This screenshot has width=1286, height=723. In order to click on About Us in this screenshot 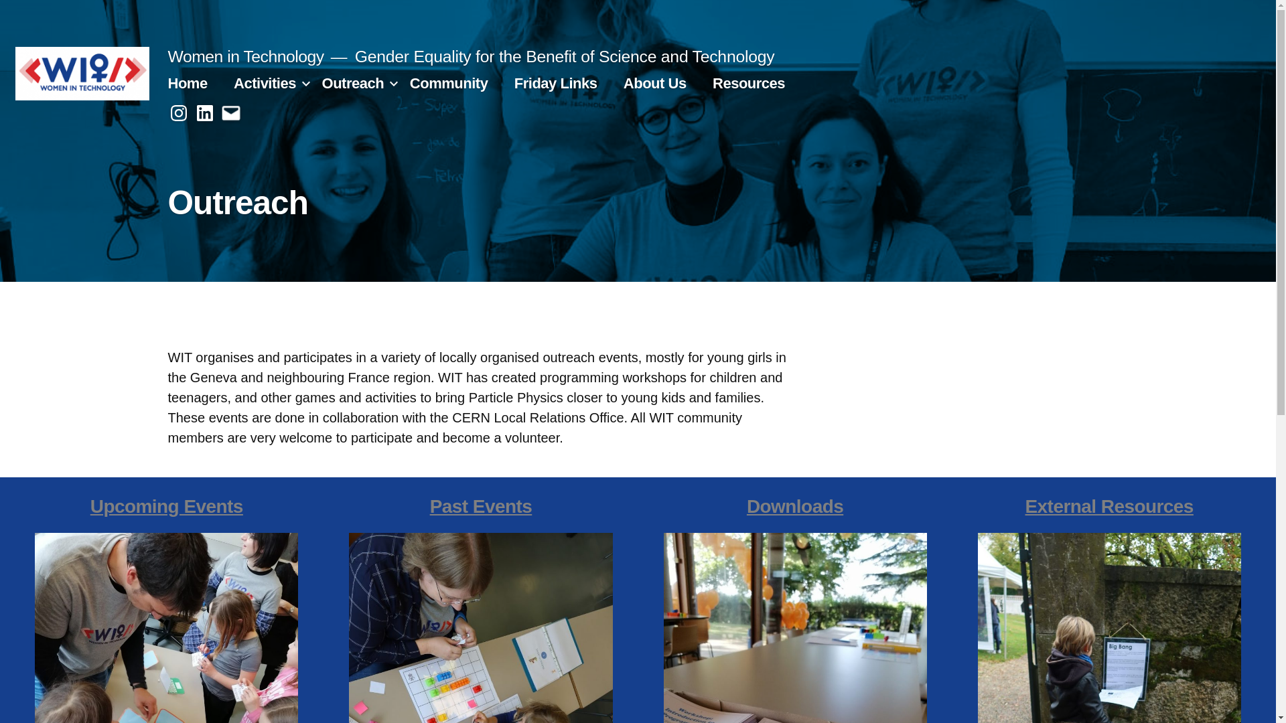, I will do `click(655, 83)`.